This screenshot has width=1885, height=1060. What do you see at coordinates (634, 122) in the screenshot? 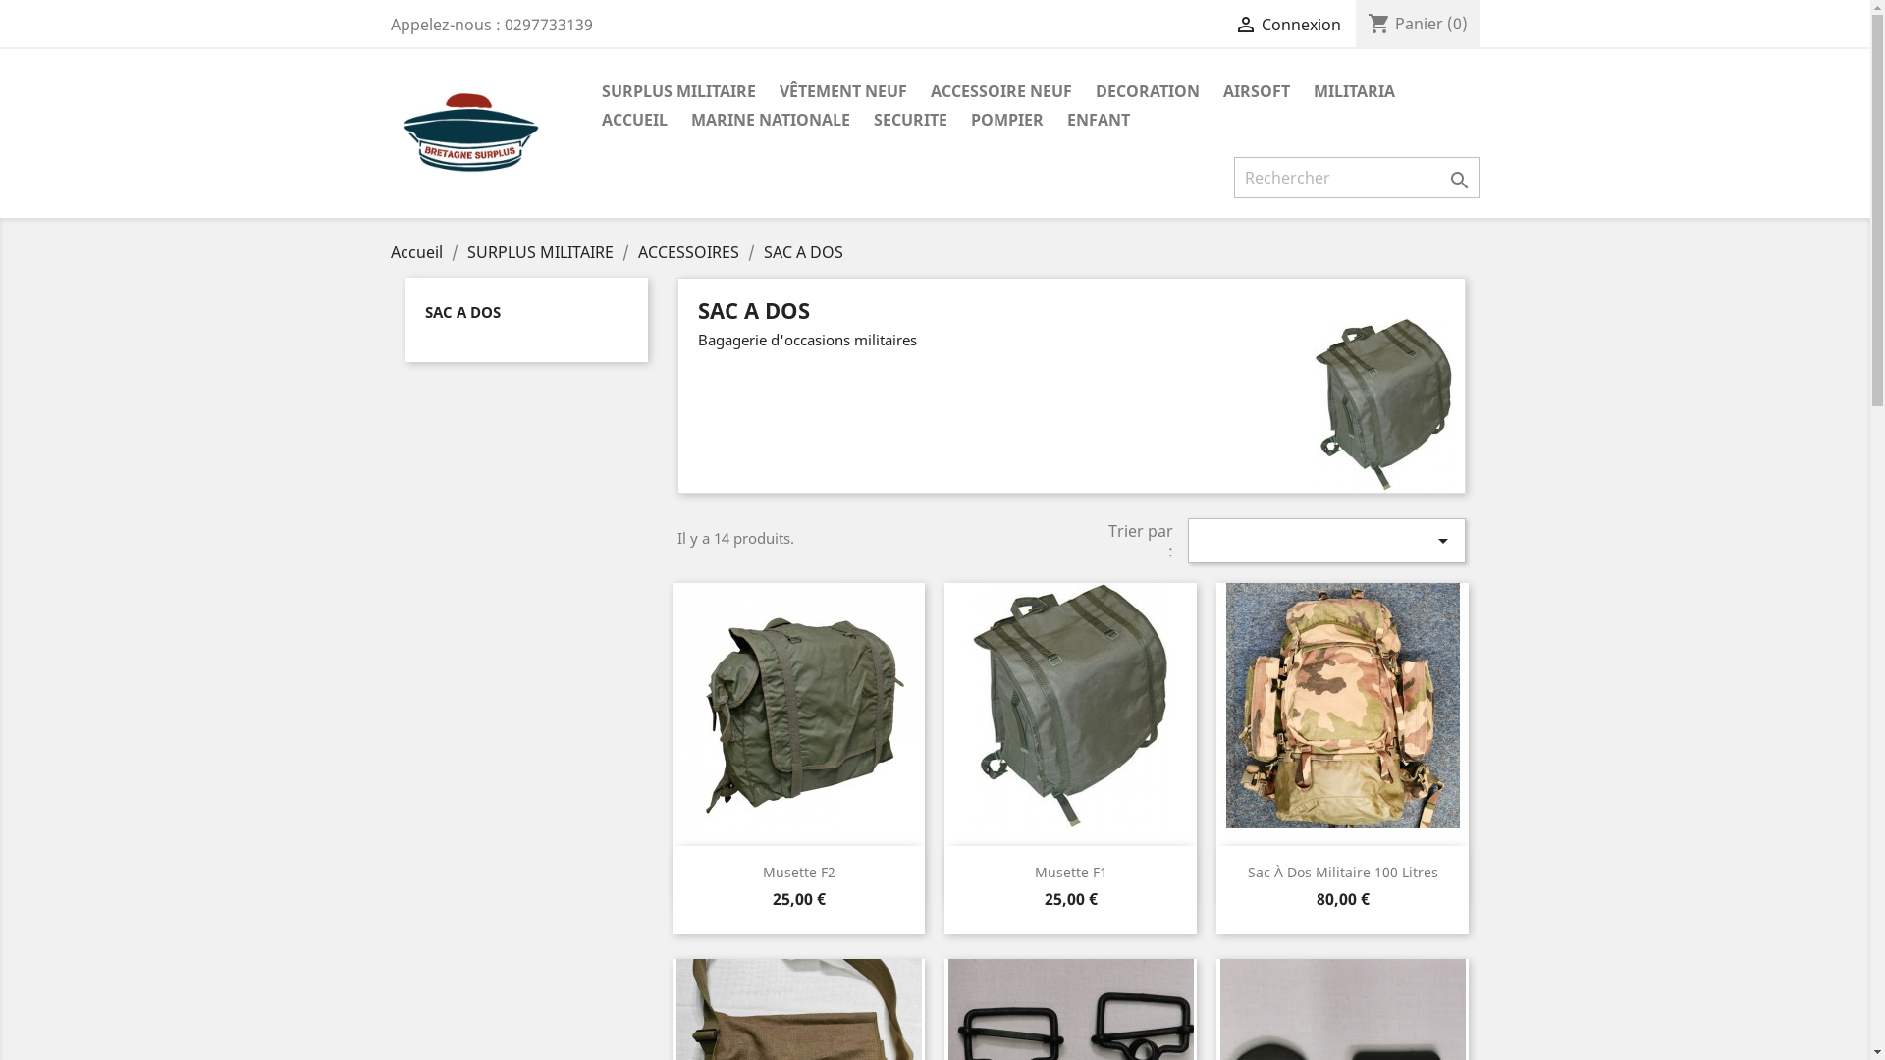
I see `ACCUEIL` at bounding box center [634, 122].